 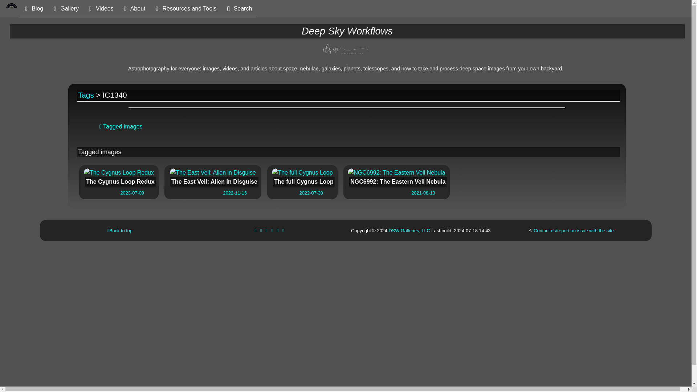 I want to click on Blog, so click(x=302, y=177).